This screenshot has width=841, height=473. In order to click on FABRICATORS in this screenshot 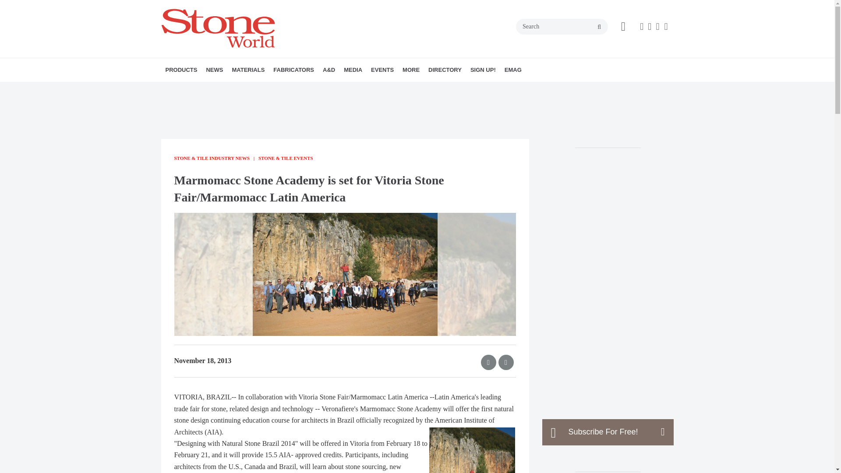, I will do `click(293, 70)`.